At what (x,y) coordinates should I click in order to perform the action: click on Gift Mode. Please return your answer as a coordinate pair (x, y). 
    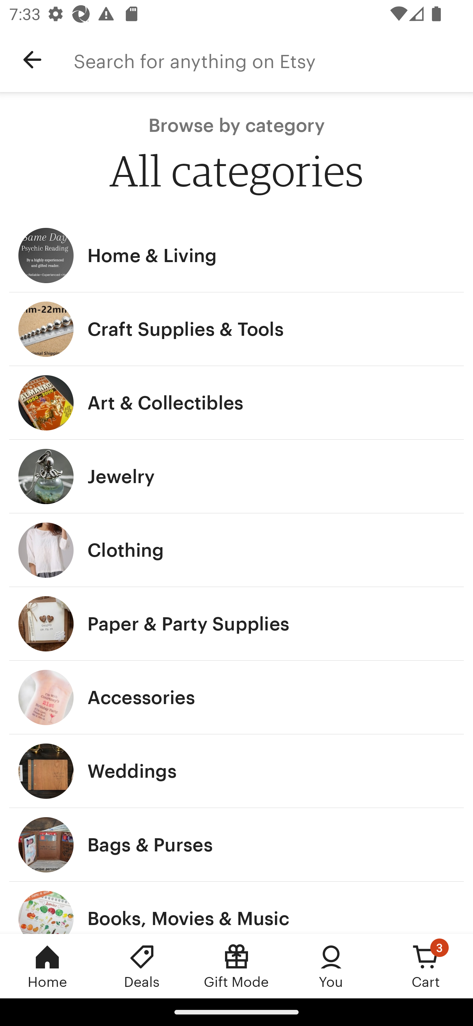
    Looking at the image, I should click on (236, 966).